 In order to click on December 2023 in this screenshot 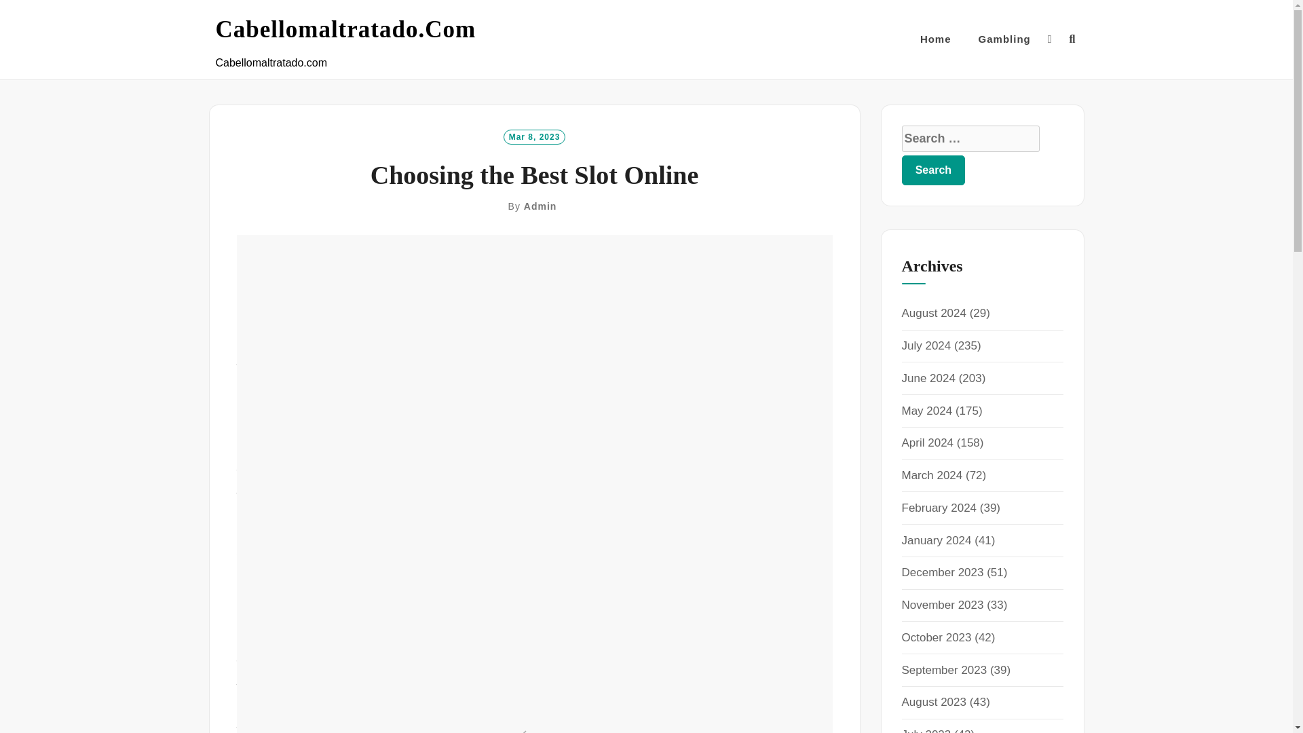, I will do `click(942, 572)`.